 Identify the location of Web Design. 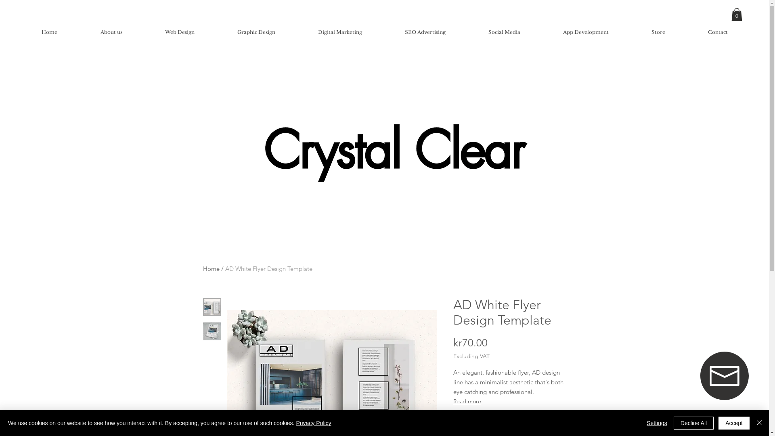
(179, 32).